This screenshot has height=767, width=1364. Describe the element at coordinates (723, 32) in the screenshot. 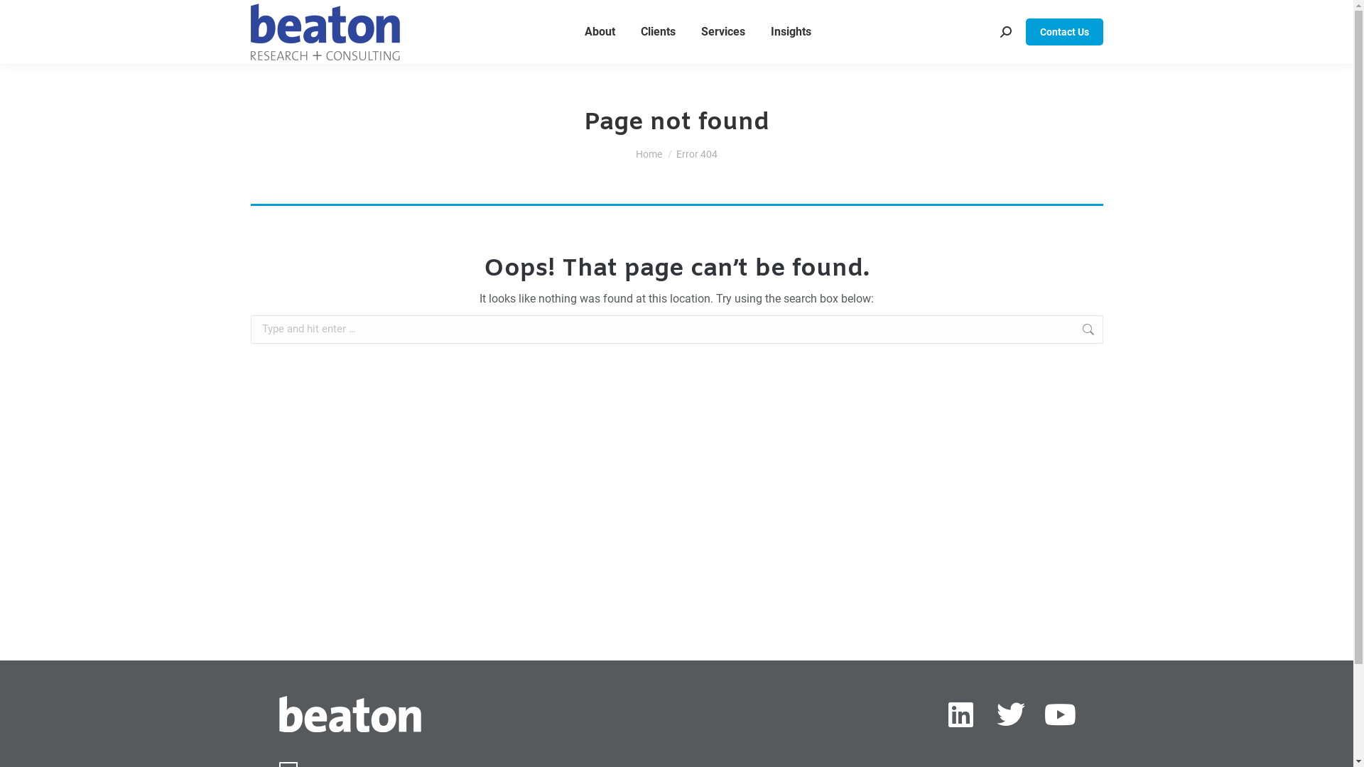

I see `Services` at that location.